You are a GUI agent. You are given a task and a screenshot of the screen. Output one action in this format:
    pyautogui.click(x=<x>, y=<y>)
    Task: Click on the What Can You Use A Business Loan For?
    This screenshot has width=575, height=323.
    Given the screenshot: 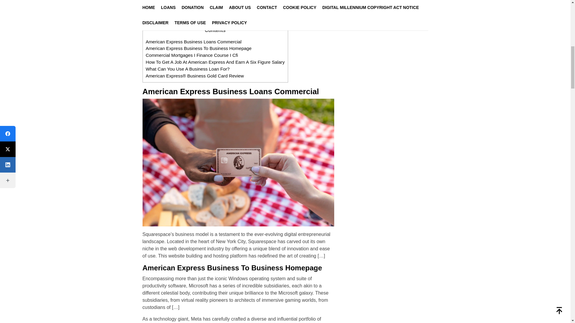 What is the action you would take?
    pyautogui.click(x=187, y=69)
    